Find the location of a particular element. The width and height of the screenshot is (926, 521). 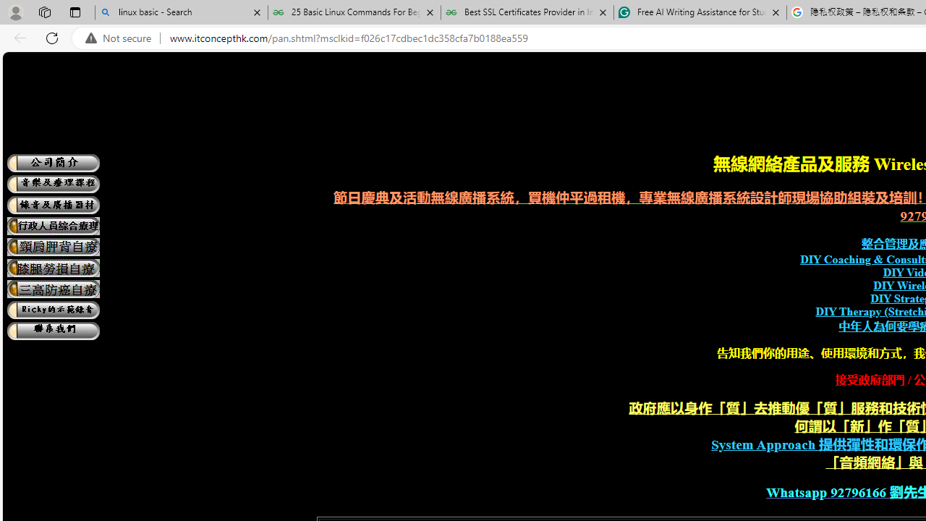

linux basic - Search is located at coordinates (181, 13).